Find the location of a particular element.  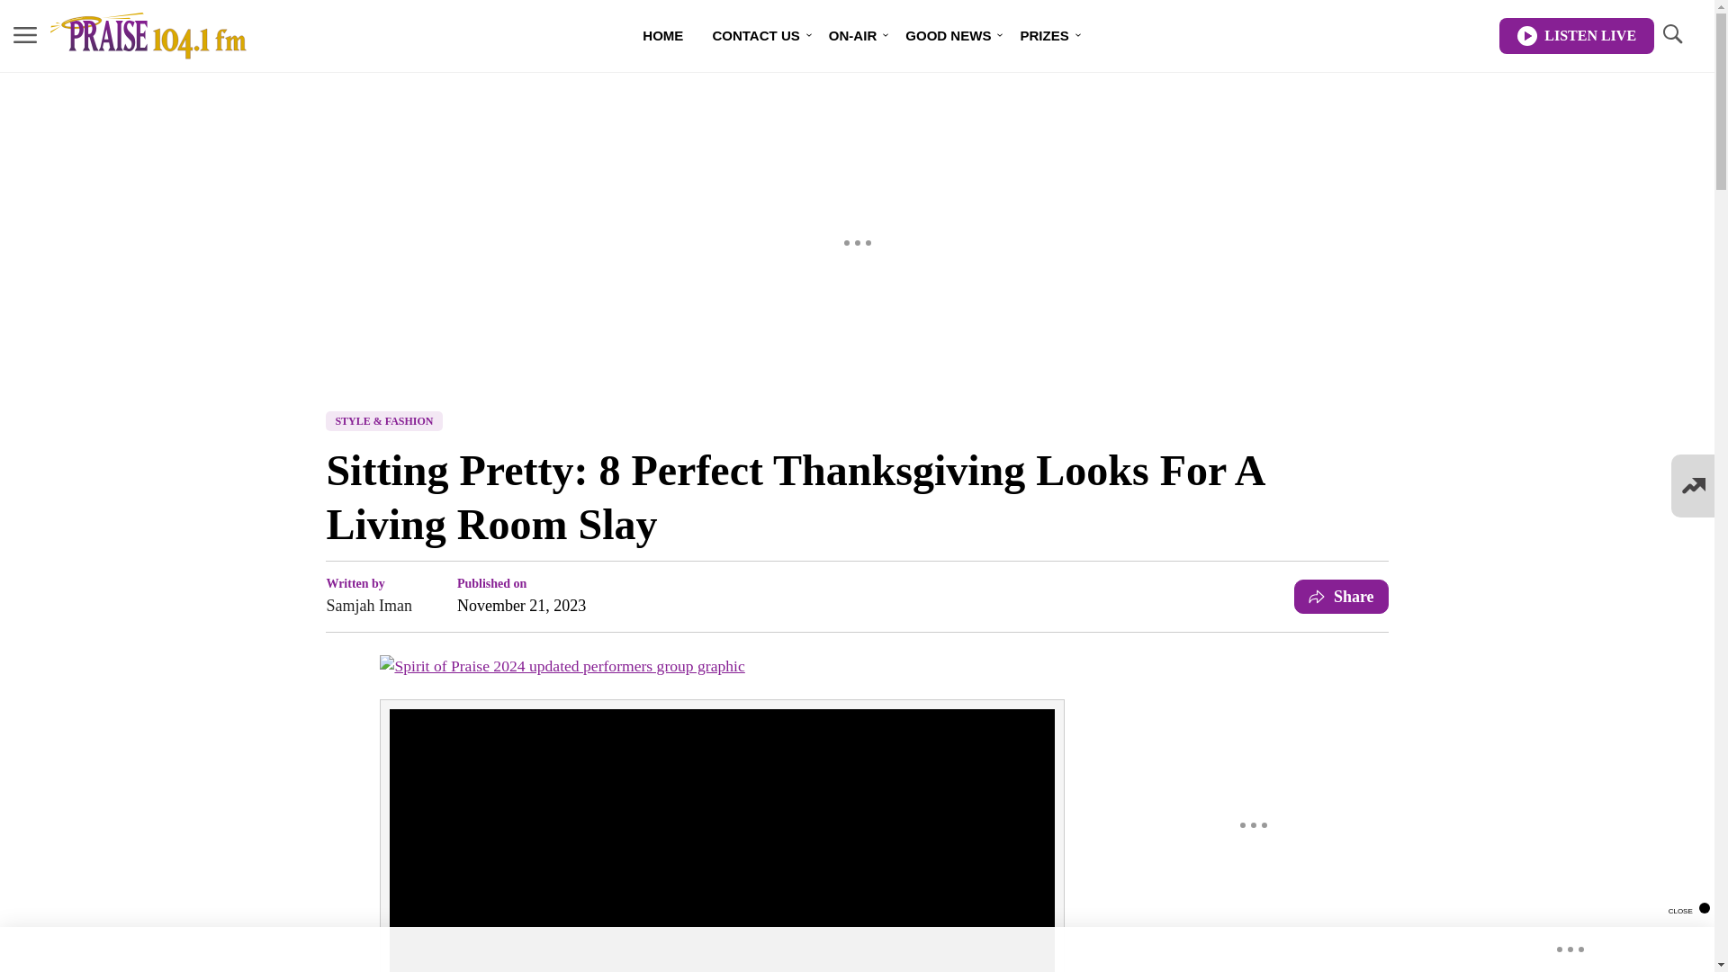

HOME is located at coordinates (662, 36).